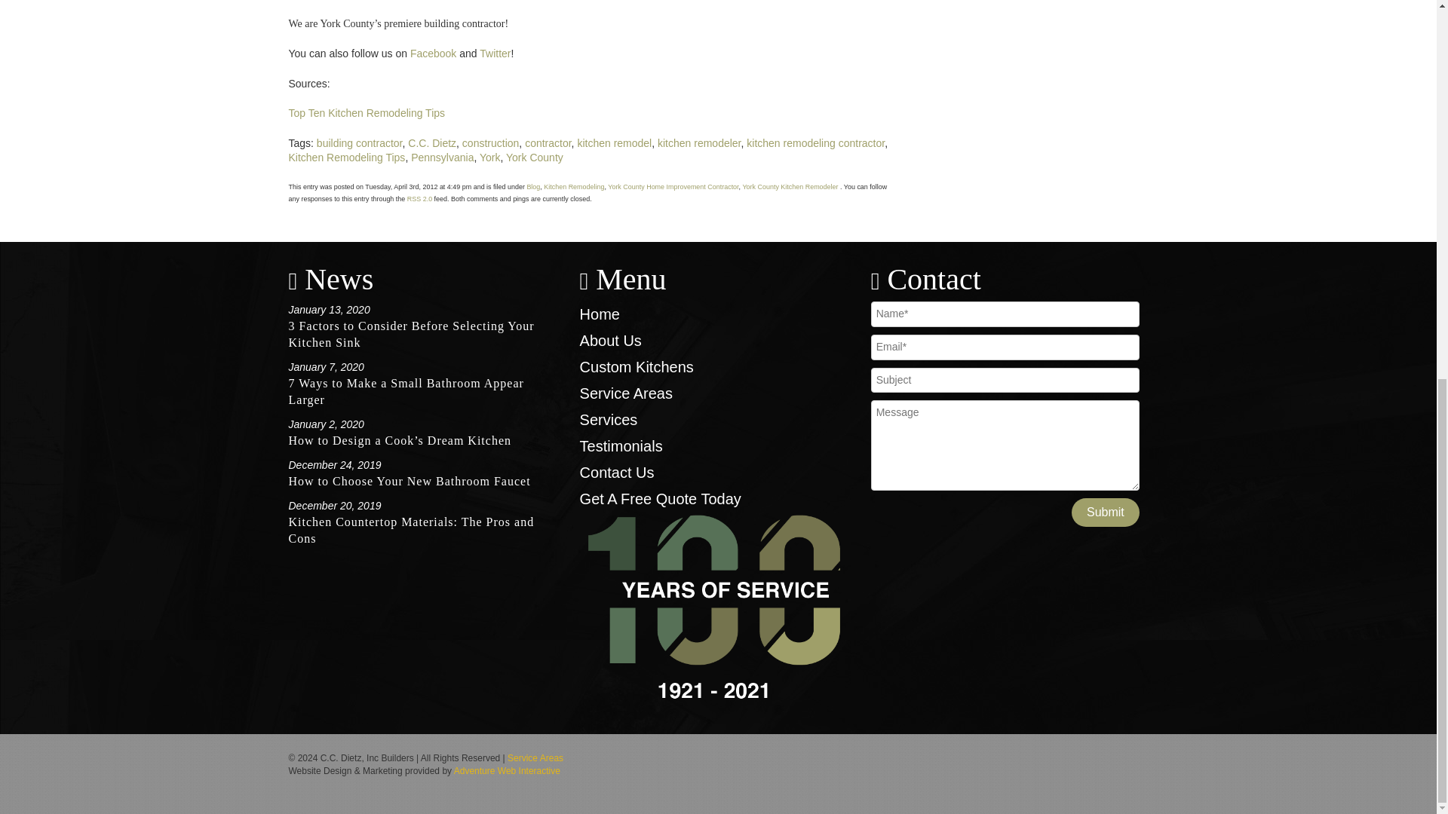 This screenshot has width=1448, height=814. I want to click on RSS 2.0, so click(419, 199).